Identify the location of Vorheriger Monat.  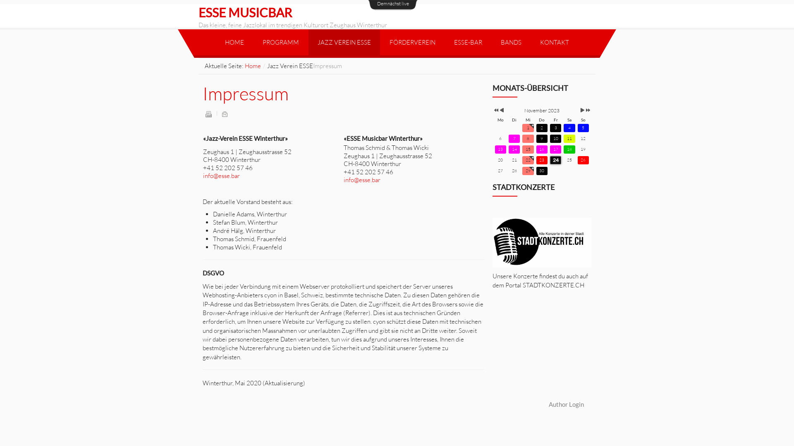
(502, 111).